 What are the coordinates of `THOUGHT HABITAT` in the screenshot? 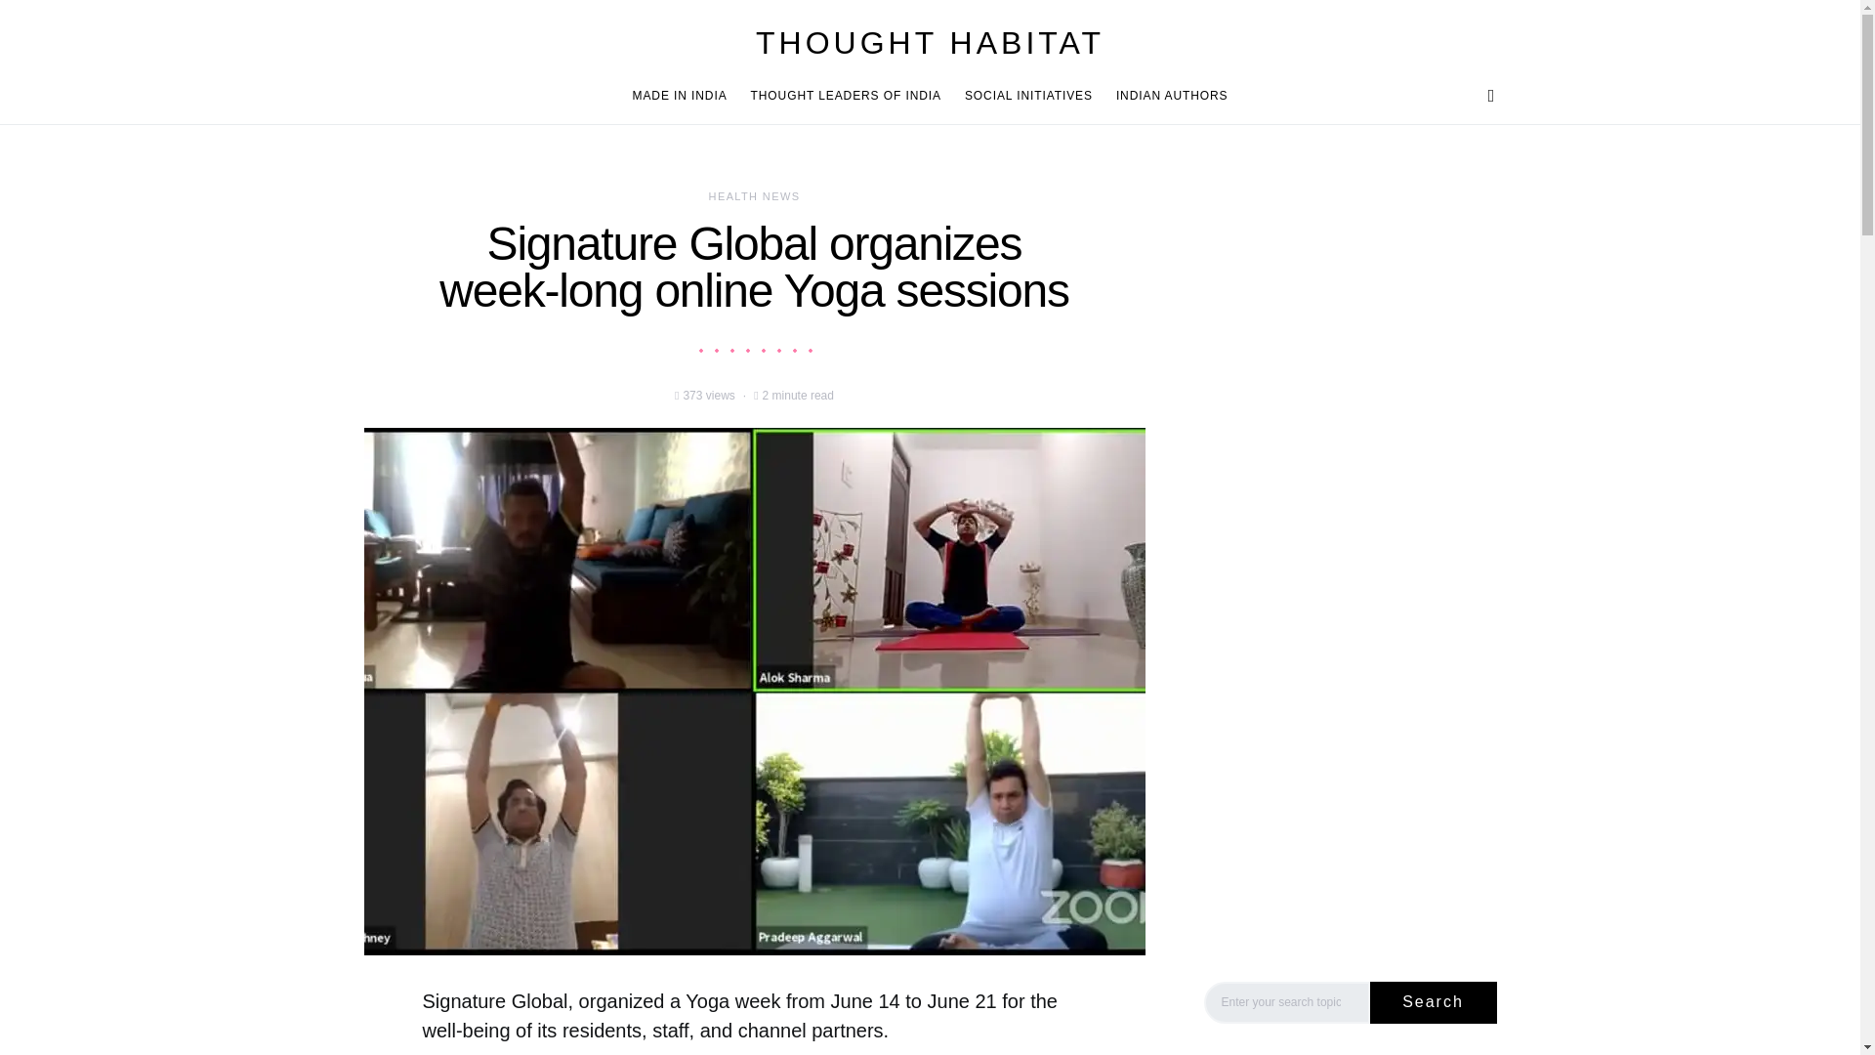 It's located at (930, 43).